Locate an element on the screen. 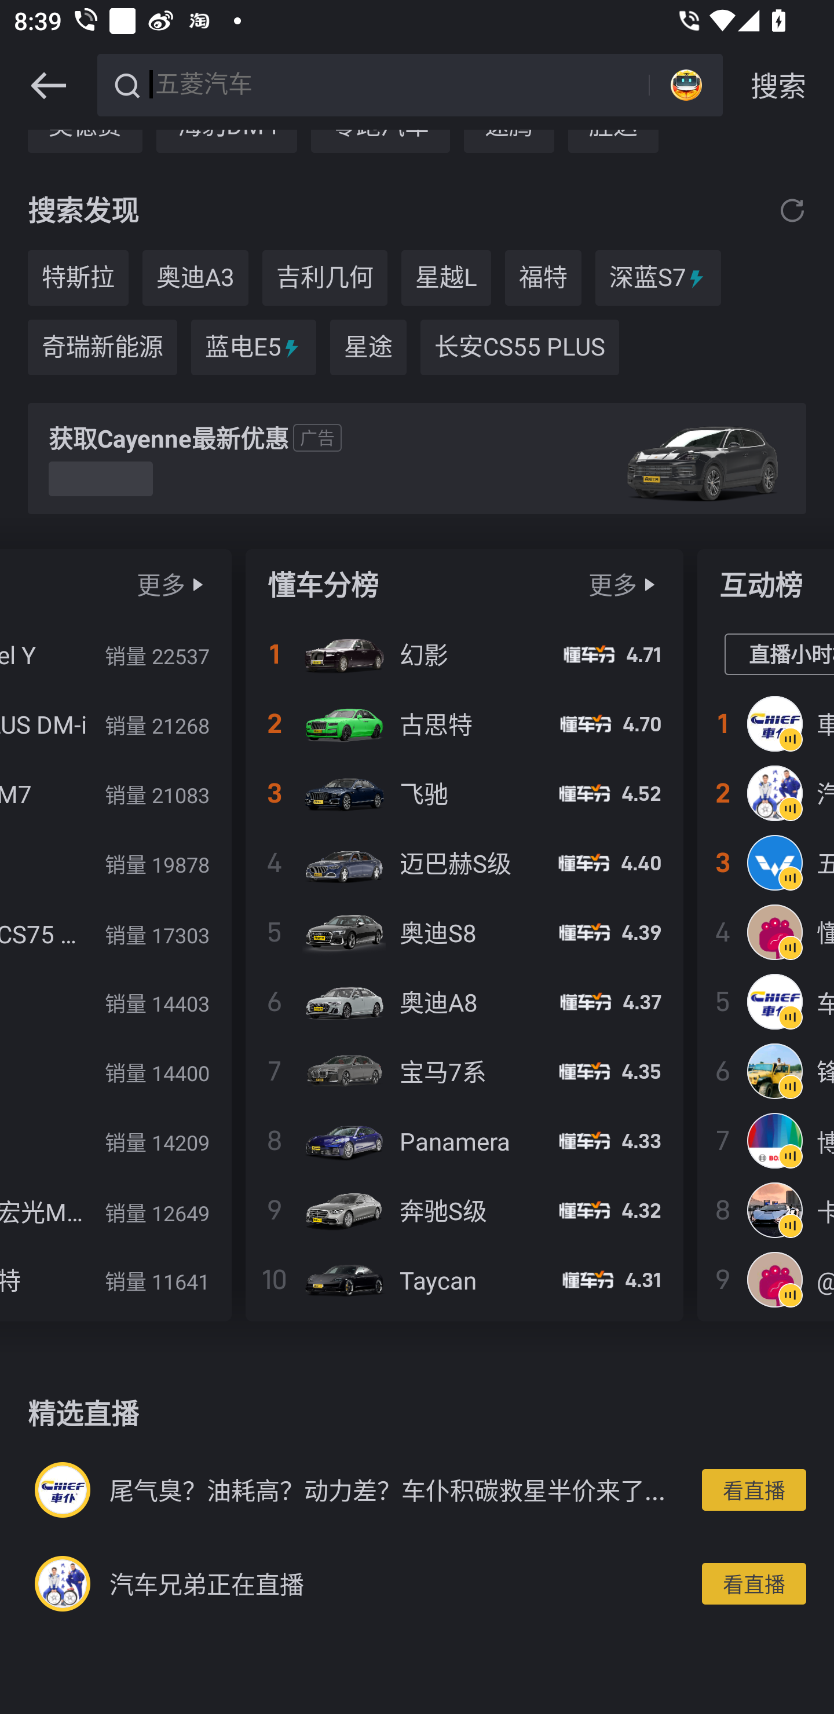 The height and width of the screenshot is (1714, 834). 速腾 销量 14209 is located at coordinates (115, 1141).